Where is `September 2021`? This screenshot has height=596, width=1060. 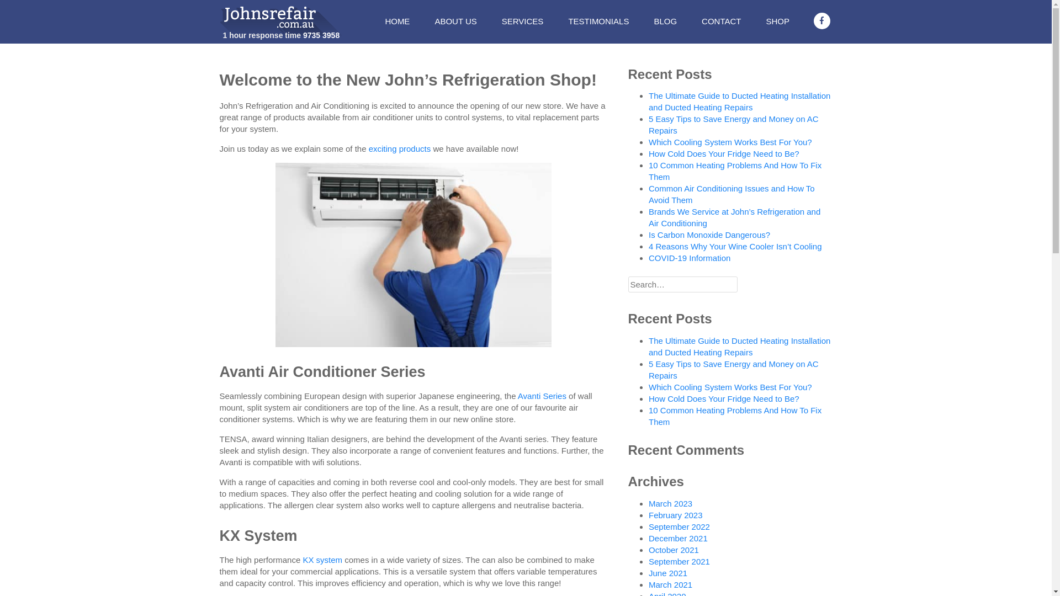
September 2021 is located at coordinates (679, 562).